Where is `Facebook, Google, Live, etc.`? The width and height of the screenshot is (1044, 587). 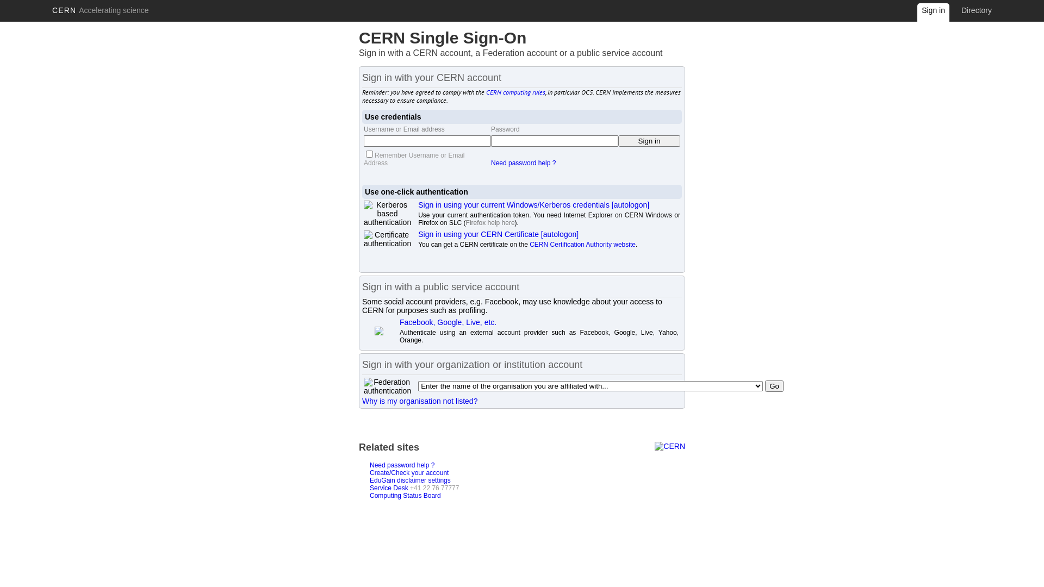 Facebook, Google, Live, etc. is located at coordinates (448, 322).